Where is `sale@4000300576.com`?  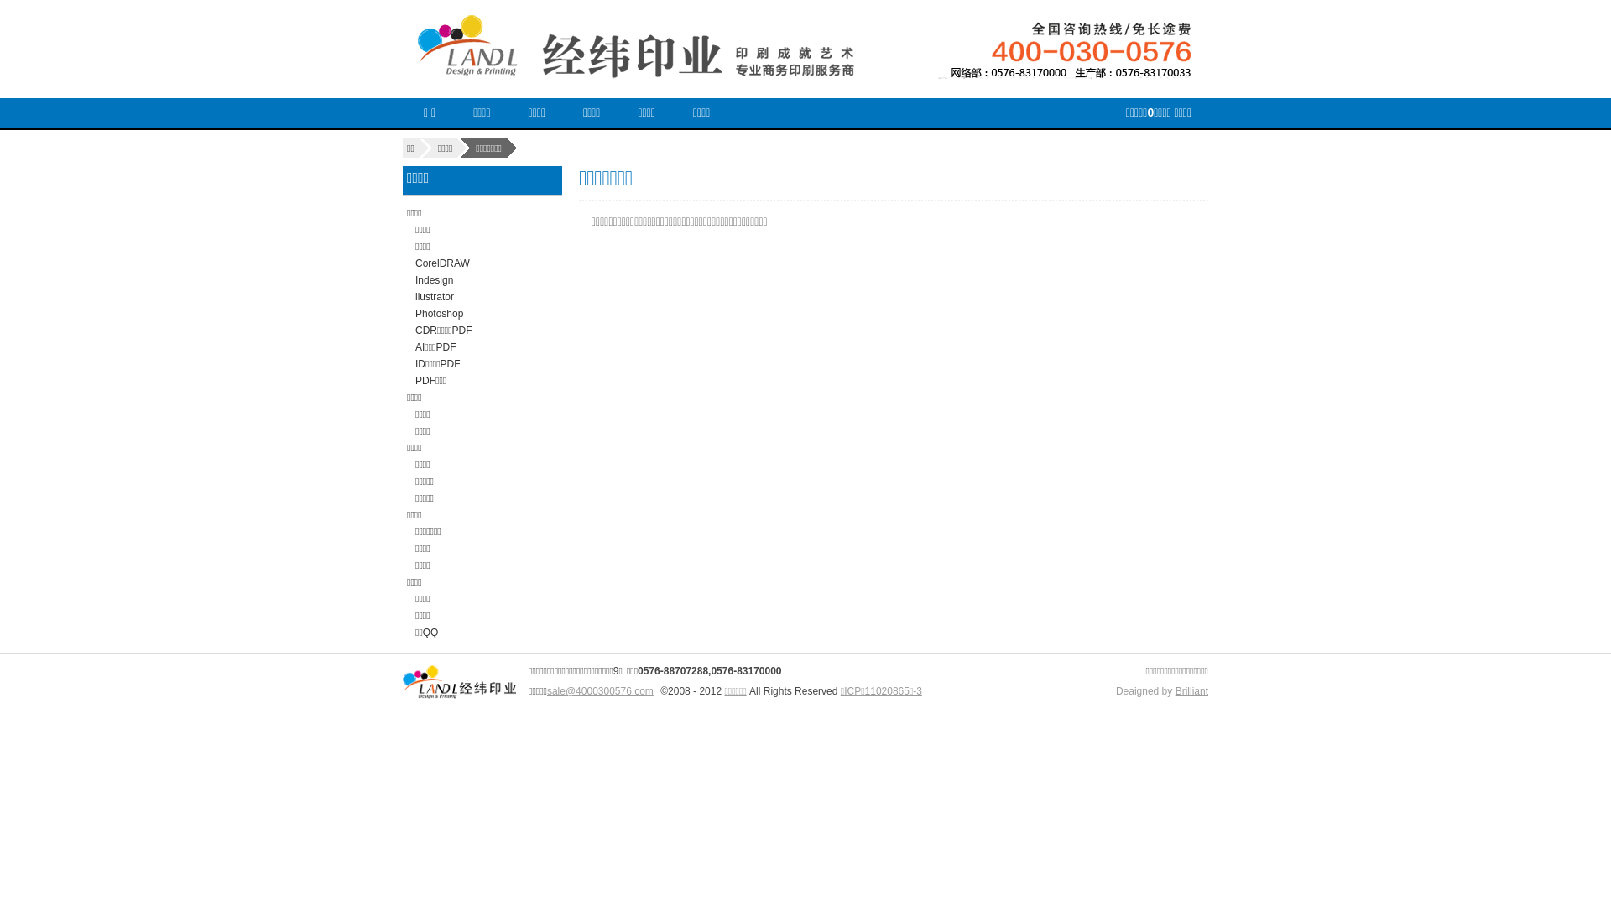 sale@4000300576.com is located at coordinates (601, 691).